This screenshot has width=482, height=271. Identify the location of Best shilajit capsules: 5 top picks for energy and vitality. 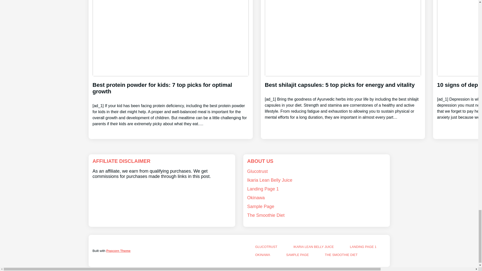
(343, 97).